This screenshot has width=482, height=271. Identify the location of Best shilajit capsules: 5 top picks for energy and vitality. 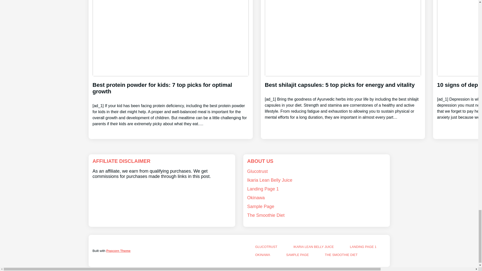
(343, 97).